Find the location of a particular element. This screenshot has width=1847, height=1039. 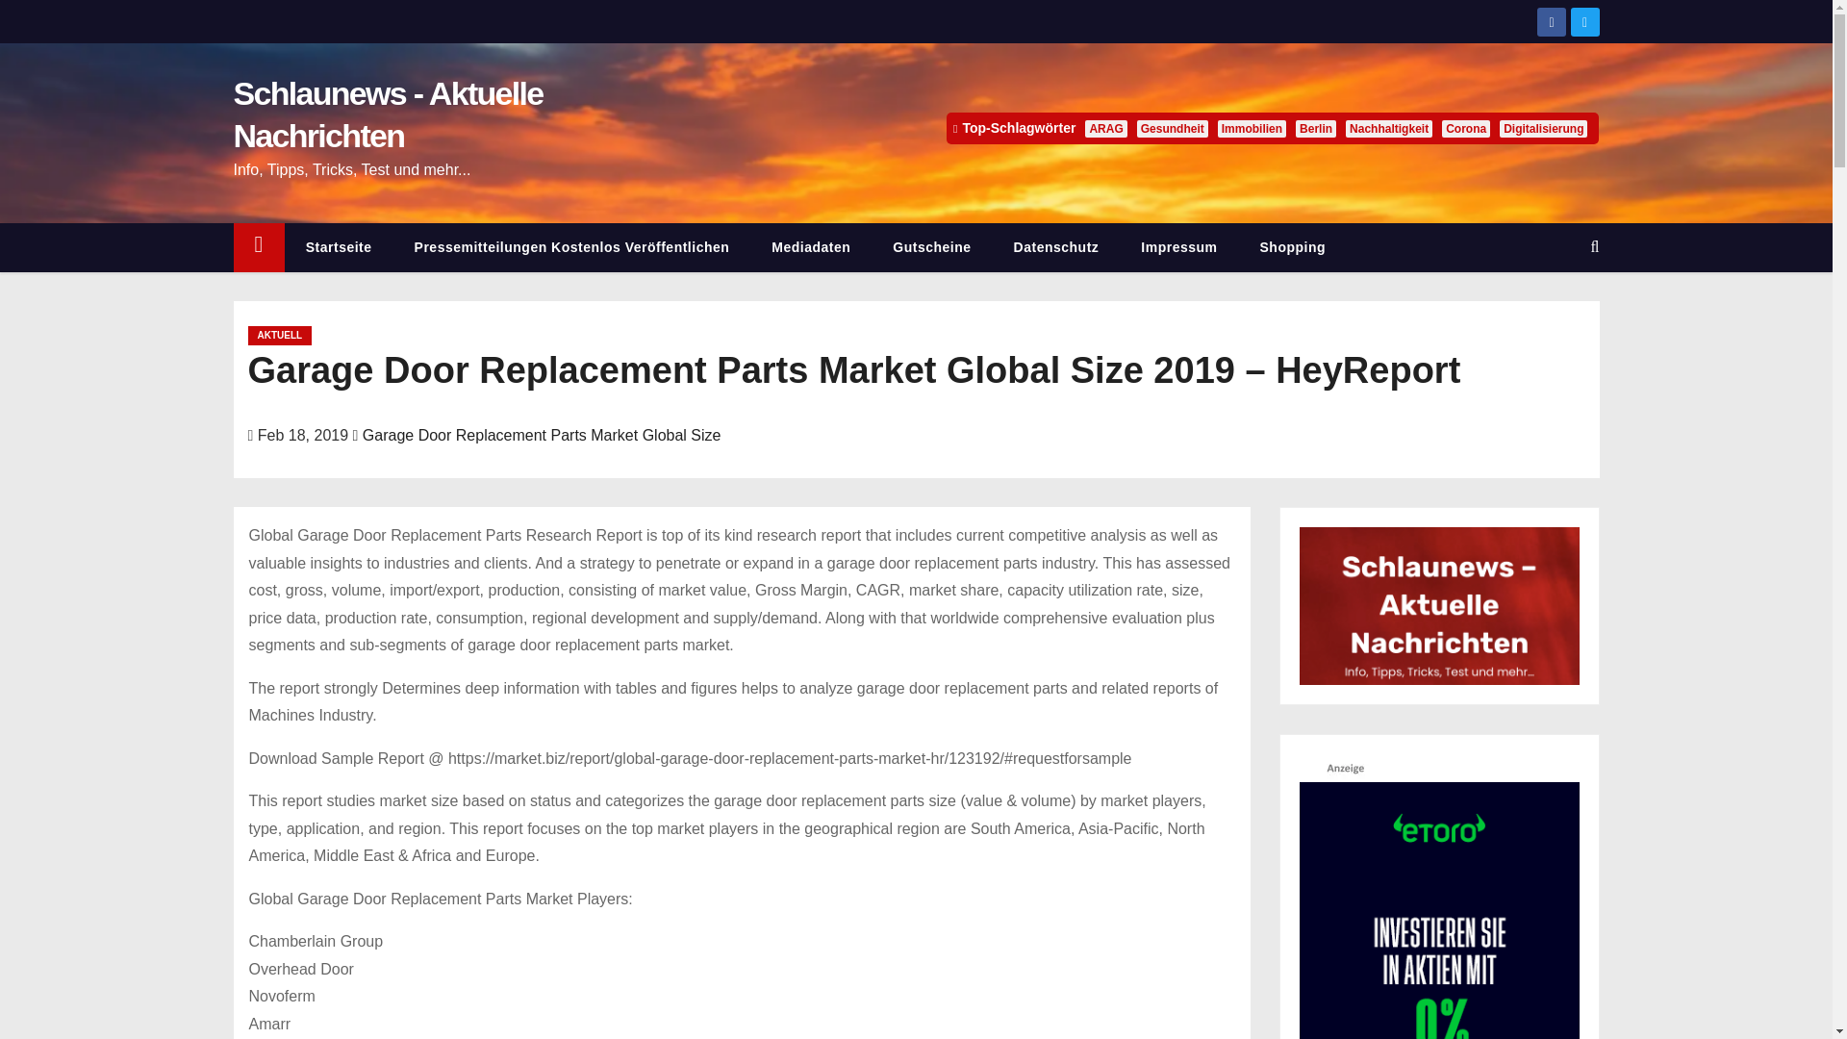

Corona is located at coordinates (1466, 129).